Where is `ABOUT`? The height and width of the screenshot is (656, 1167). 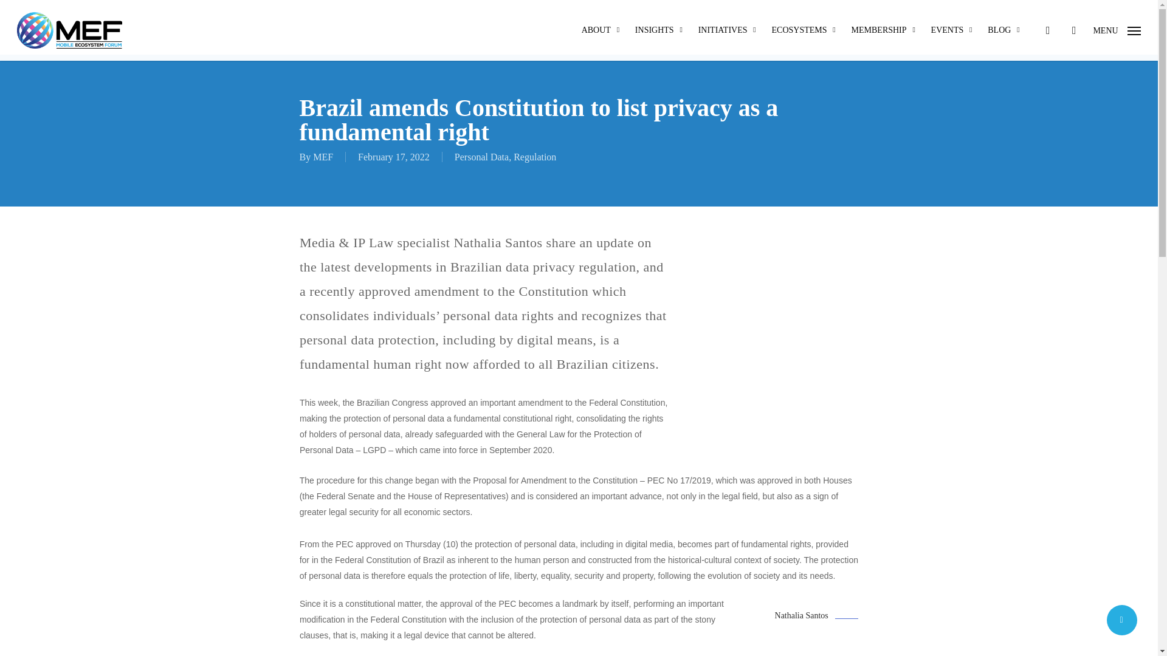 ABOUT is located at coordinates (602, 30).